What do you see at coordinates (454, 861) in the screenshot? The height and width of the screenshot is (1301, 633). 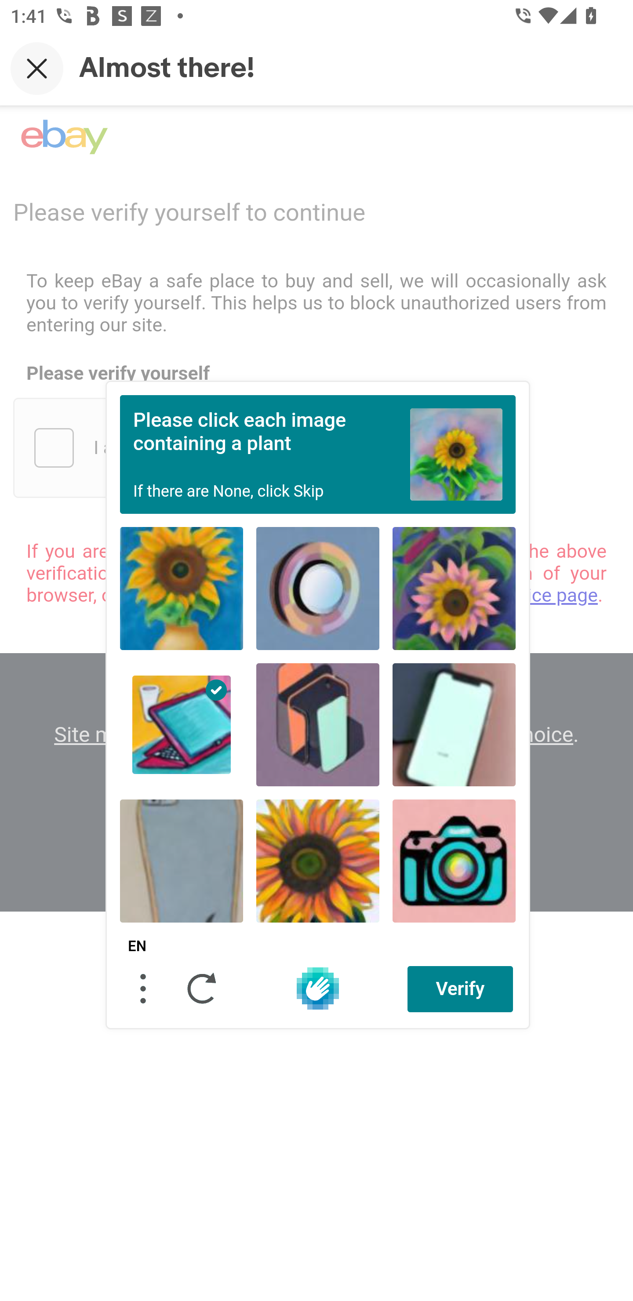 I see `Challenge Image 9` at bounding box center [454, 861].